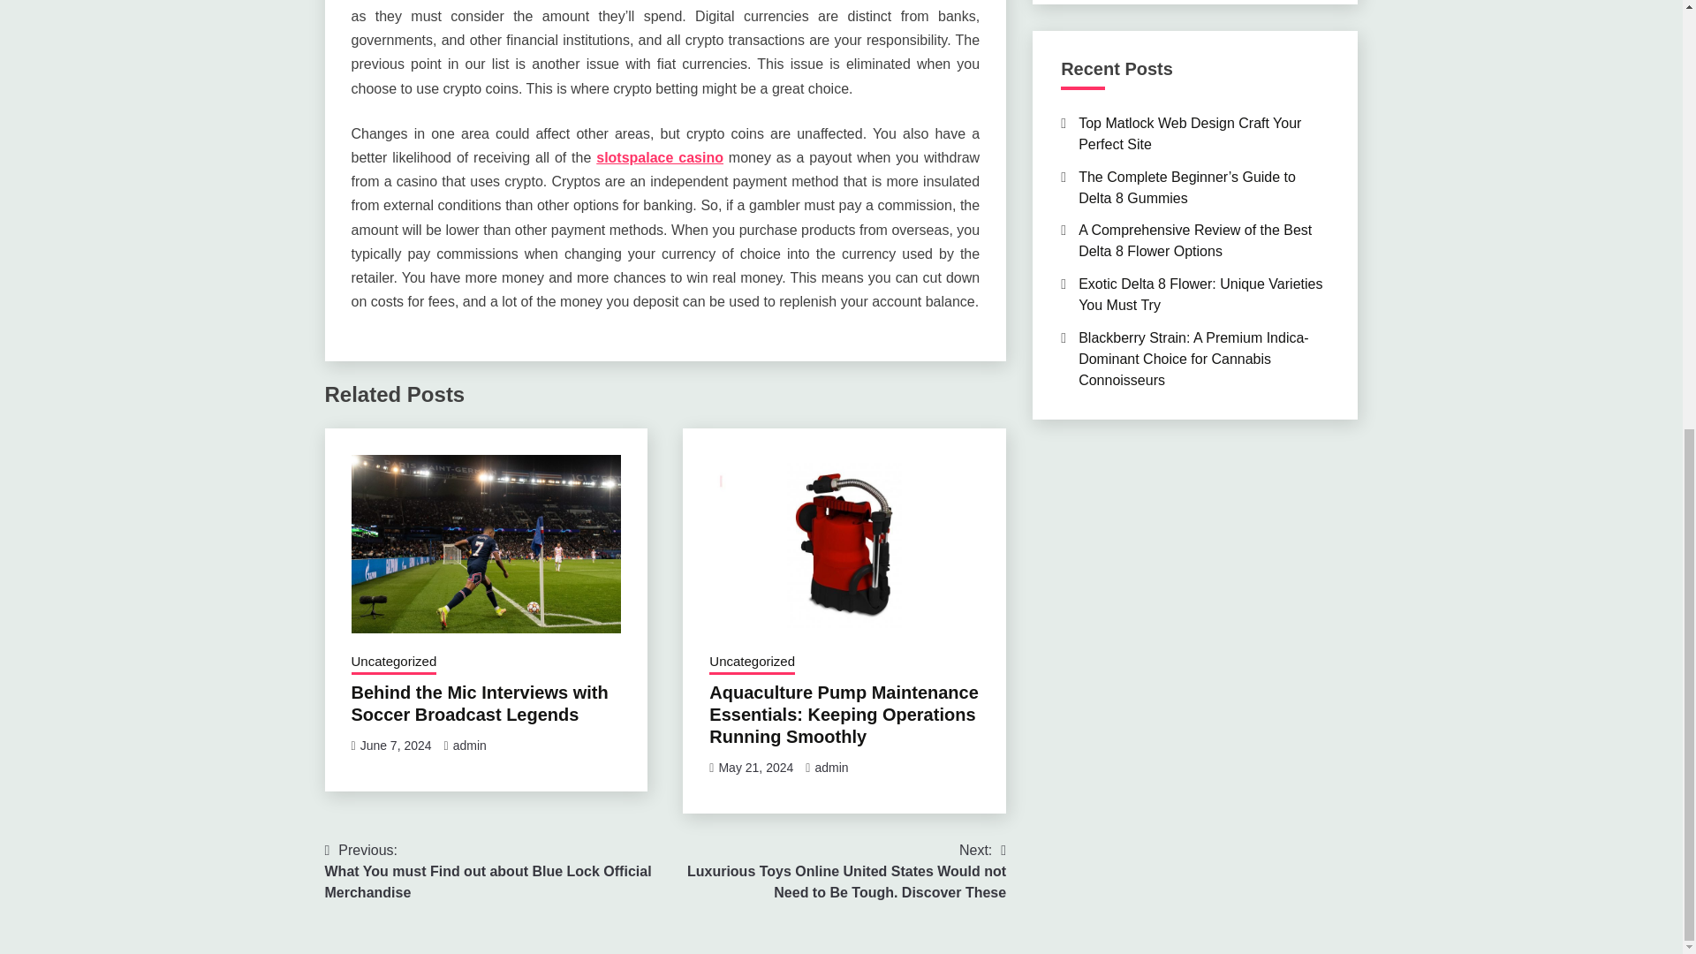 Image resolution: width=1696 pixels, height=954 pixels. What do you see at coordinates (755, 767) in the screenshot?
I see `May 21, 2024` at bounding box center [755, 767].